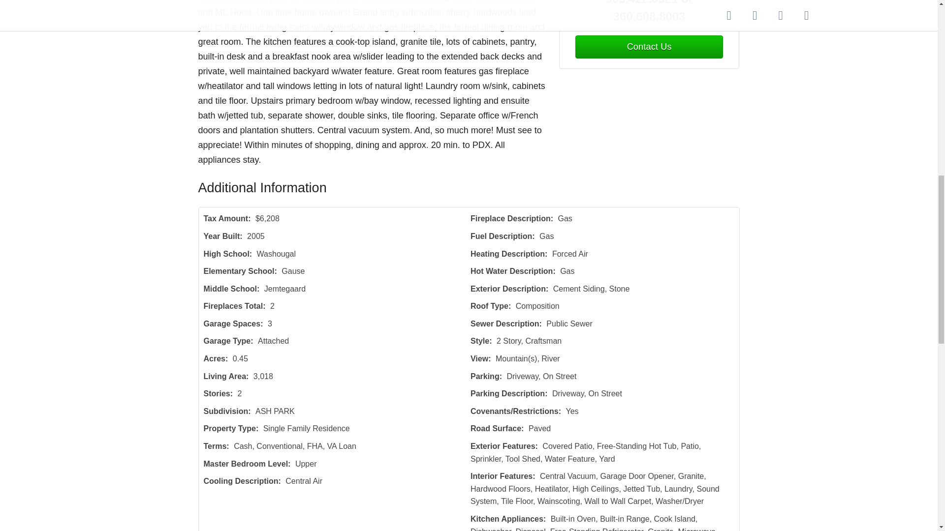  I want to click on 503.422.6321 or 360.608.8003, so click(650, 13).